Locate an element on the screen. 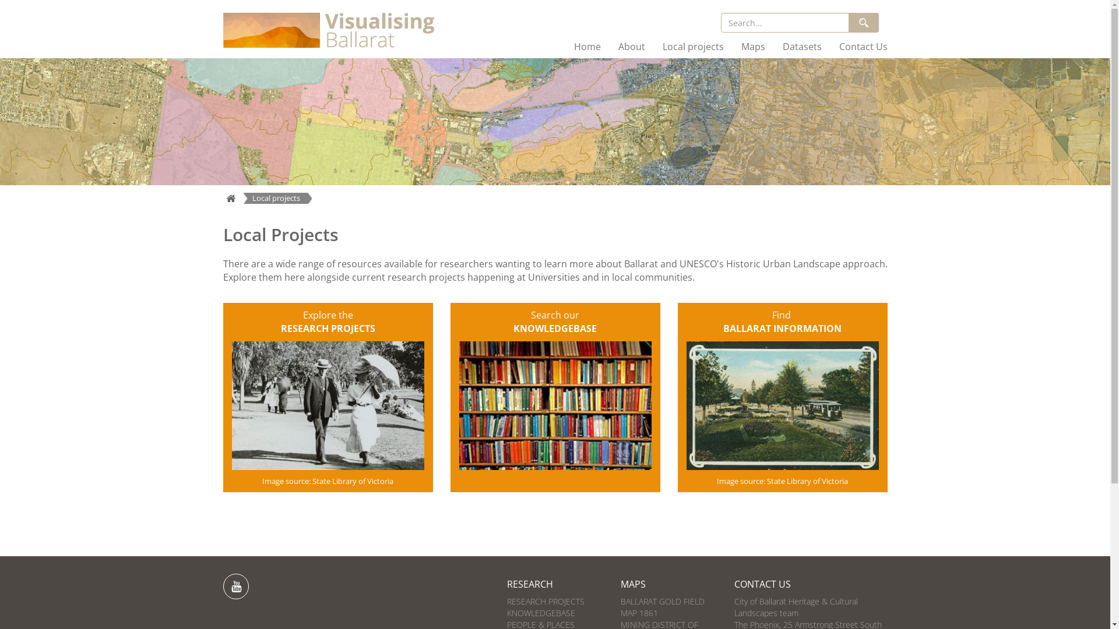 The image size is (1119, 629). Local projects is located at coordinates (694, 47).